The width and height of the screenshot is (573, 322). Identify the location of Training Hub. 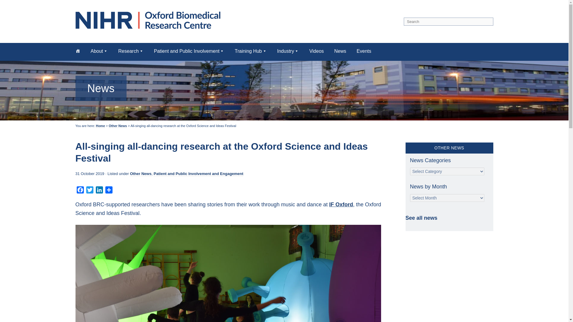
(250, 51).